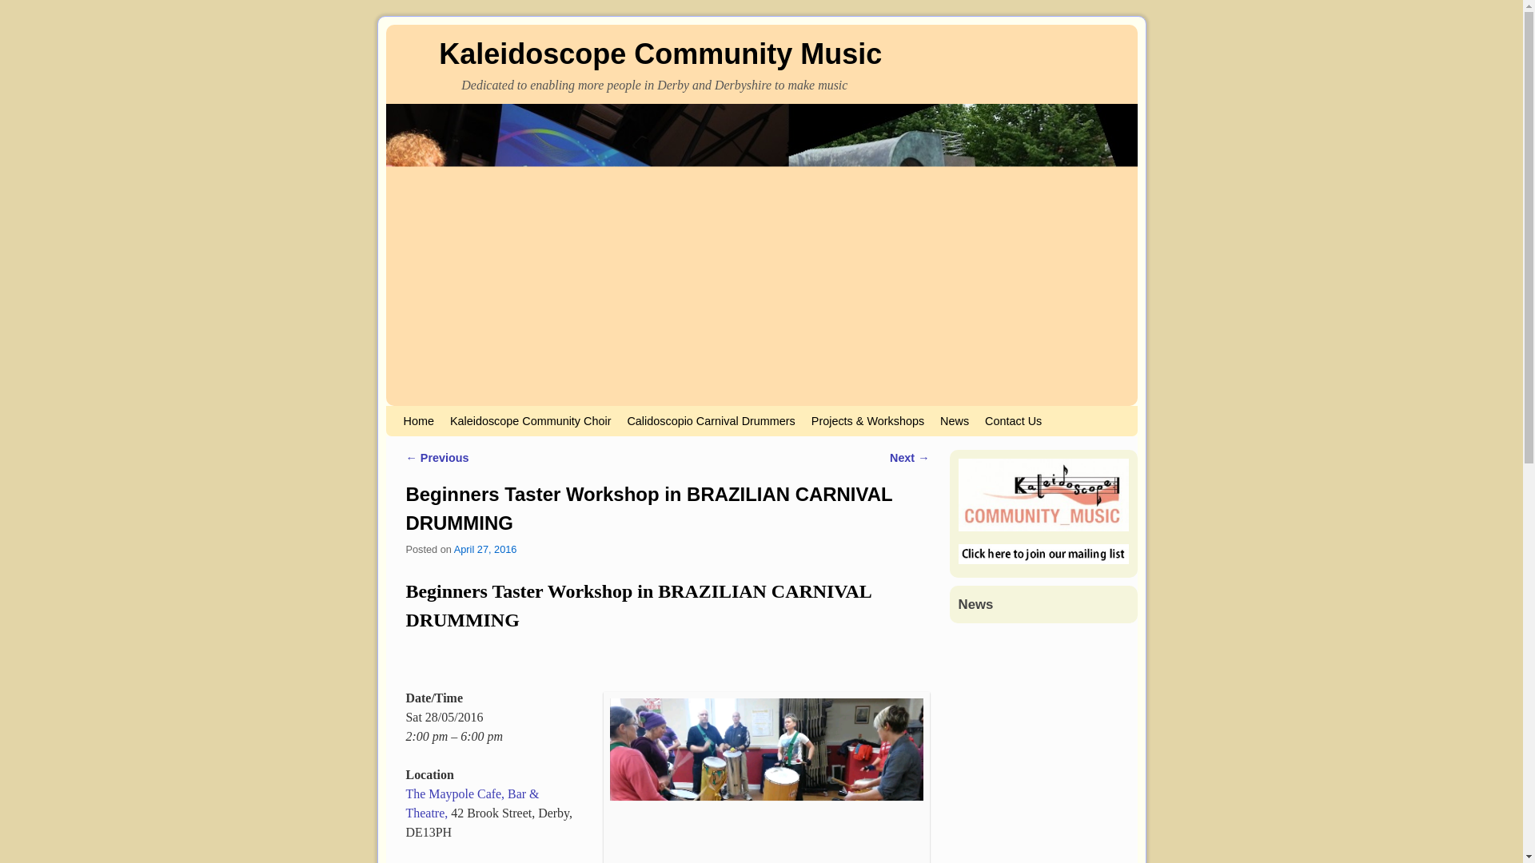 The image size is (1535, 863). Describe the element at coordinates (710, 420) in the screenshot. I see `Calidoscopio Carnival Drummers` at that location.